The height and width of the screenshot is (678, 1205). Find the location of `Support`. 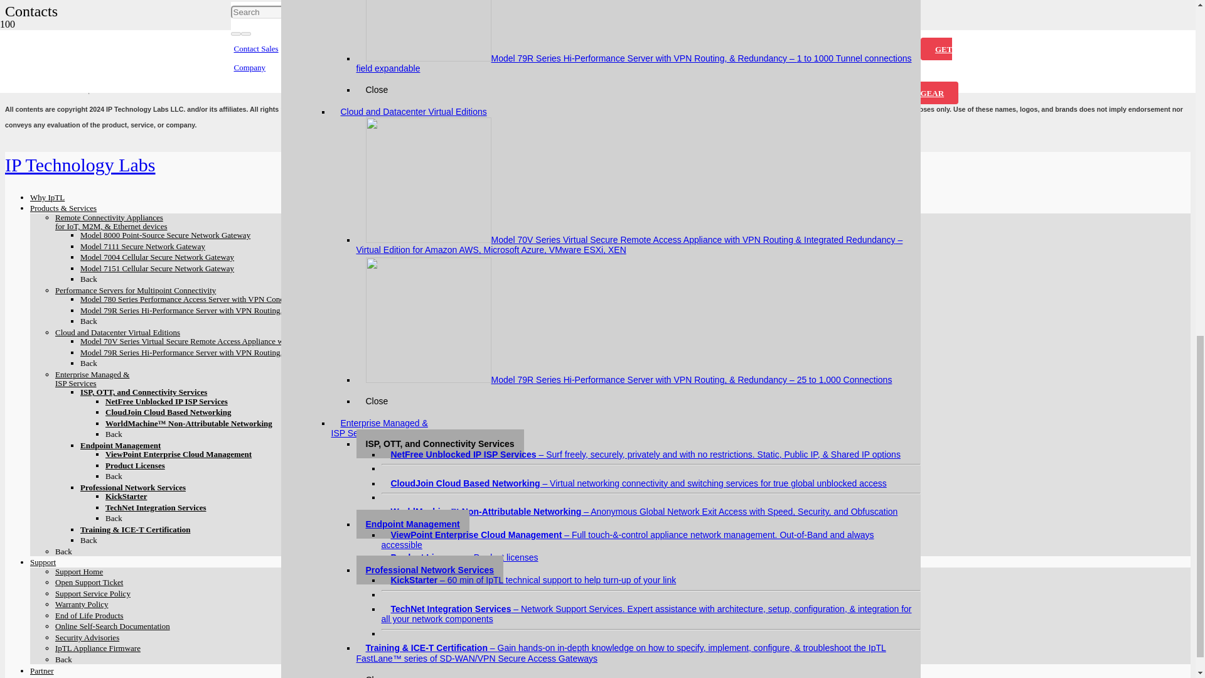

Support is located at coordinates (296, 41).